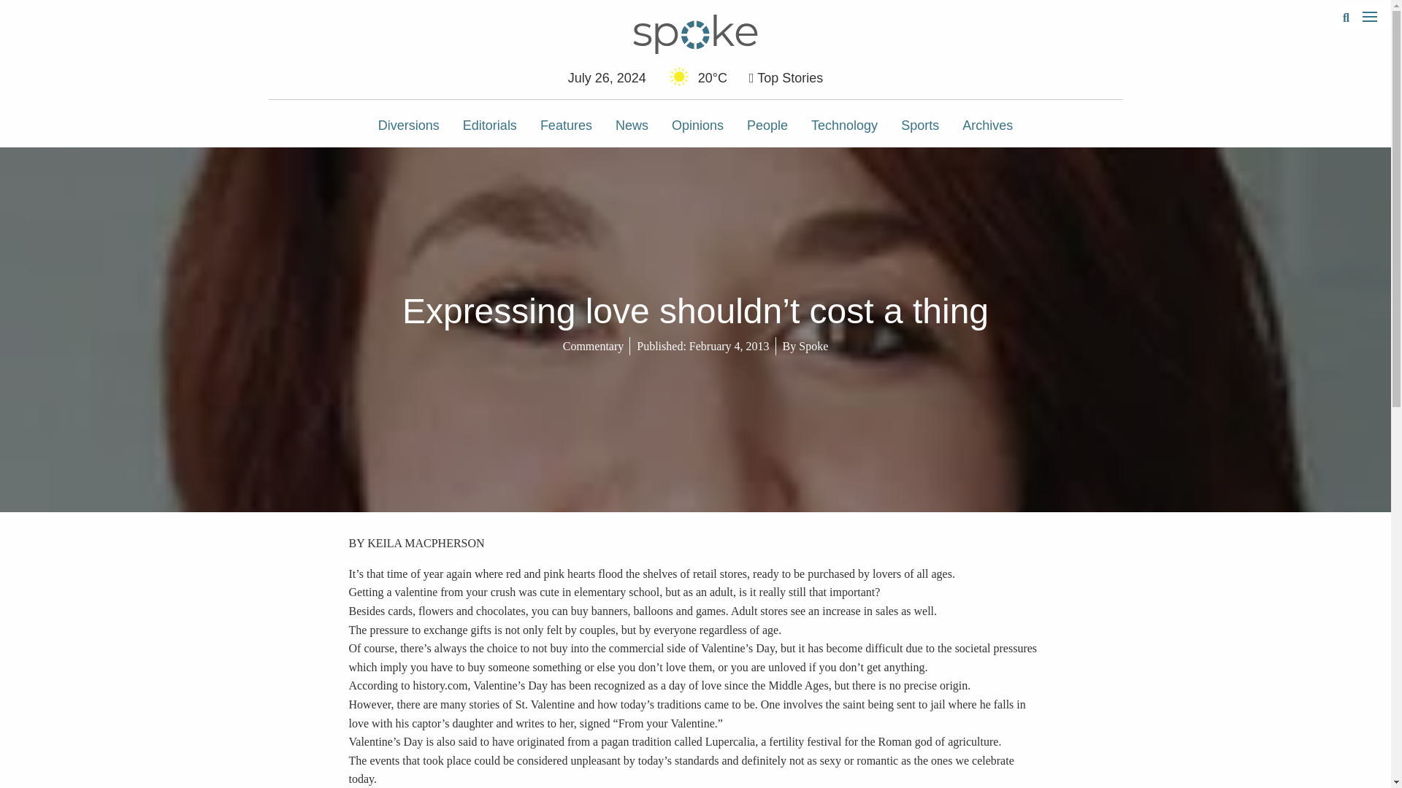 This screenshot has width=1402, height=788. What do you see at coordinates (566, 125) in the screenshot?
I see `Features` at bounding box center [566, 125].